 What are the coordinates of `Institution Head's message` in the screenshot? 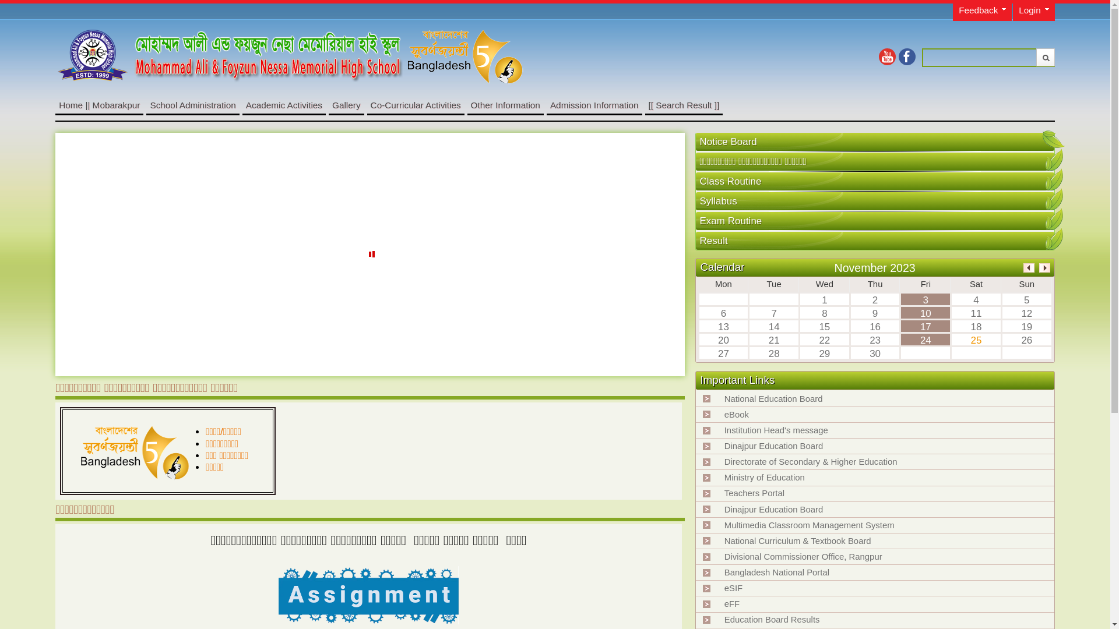 It's located at (776, 430).